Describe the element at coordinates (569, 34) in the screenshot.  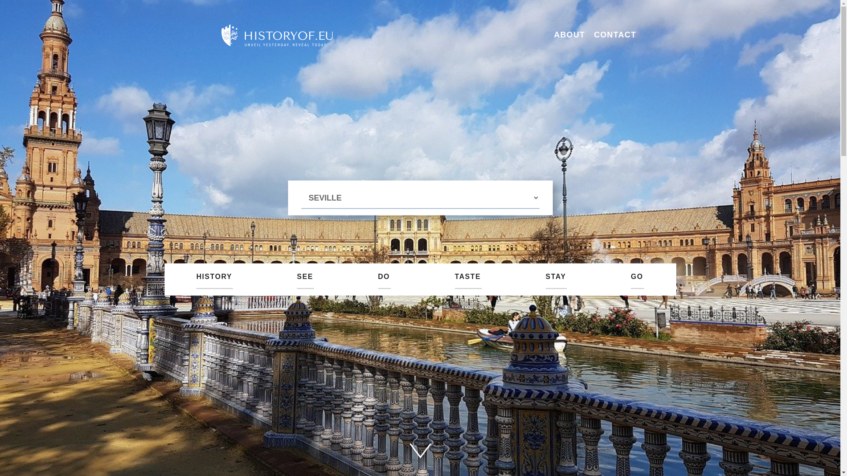
I see `ABOUT` at that location.